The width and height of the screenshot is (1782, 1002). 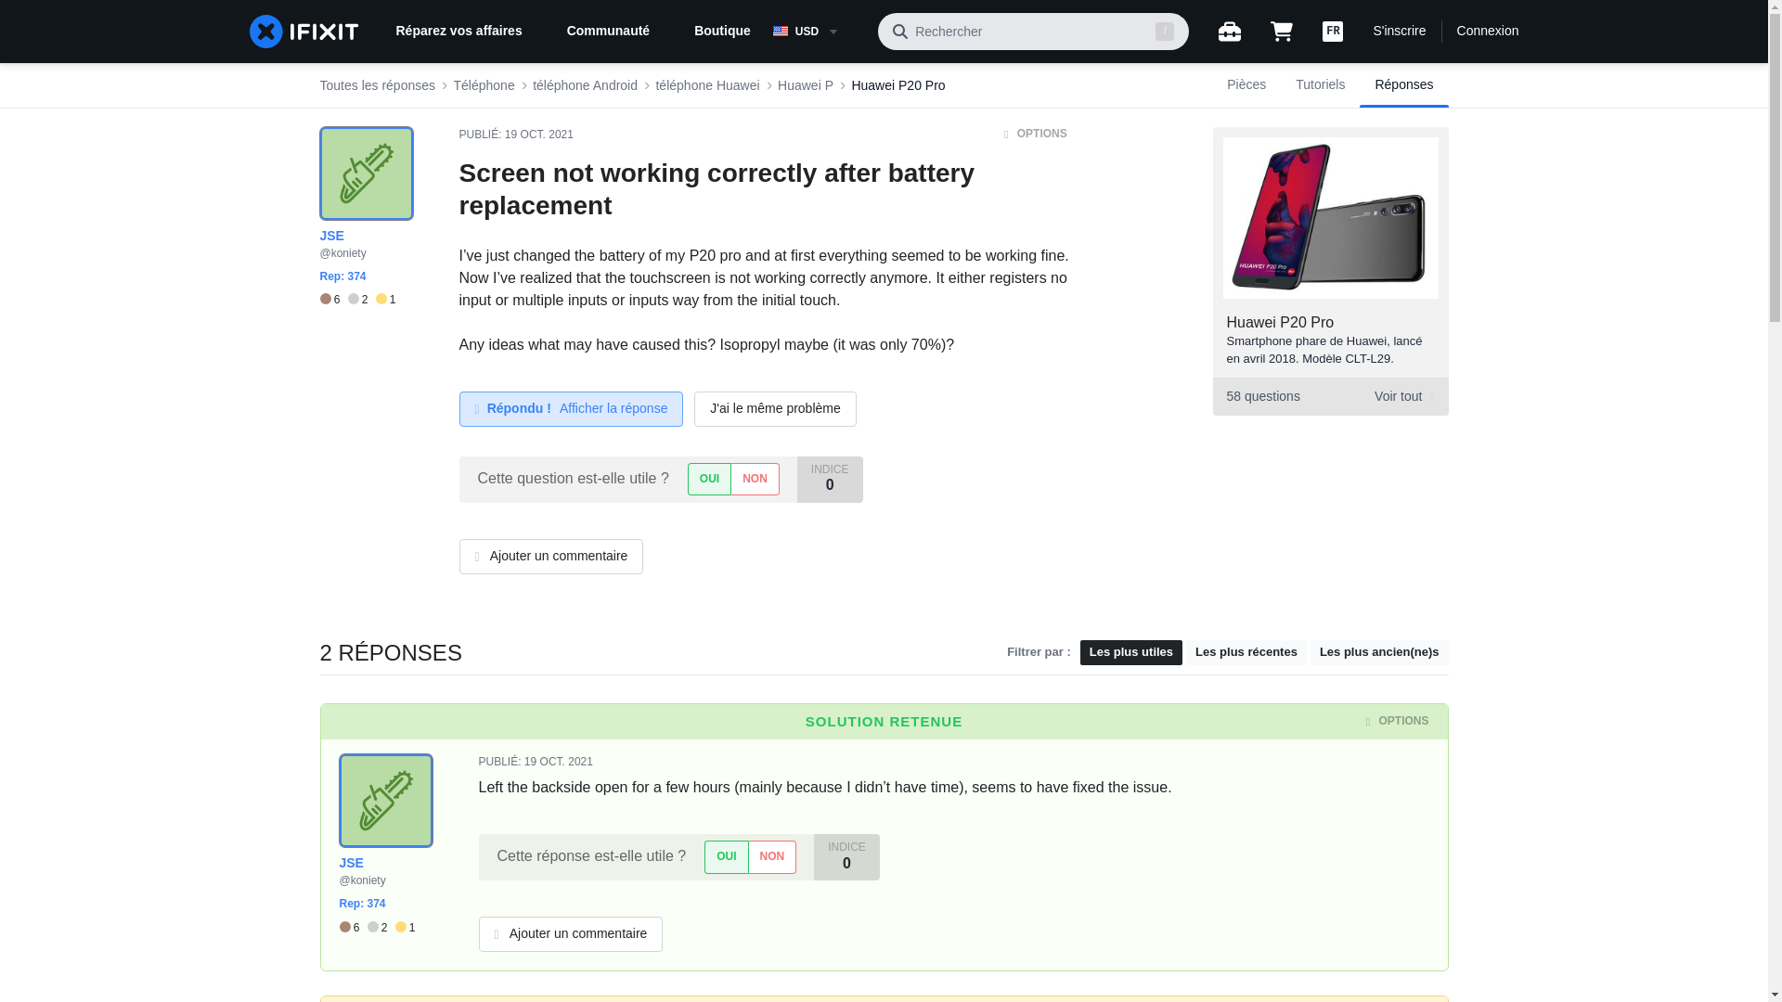 What do you see at coordinates (818, 32) in the screenshot?
I see `USD` at bounding box center [818, 32].